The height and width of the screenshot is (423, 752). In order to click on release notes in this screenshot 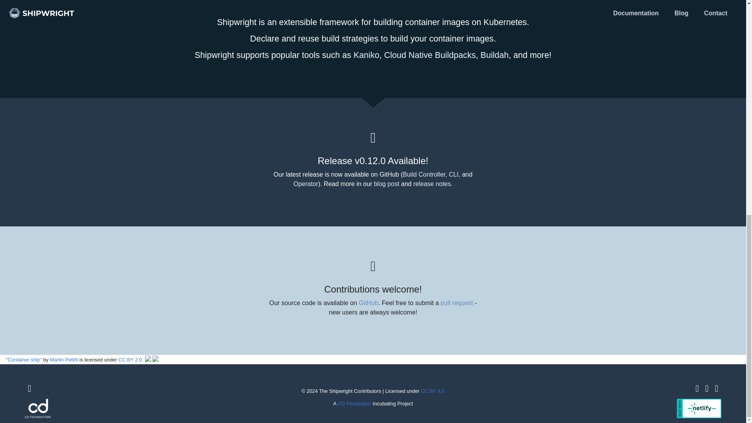, I will do `click(432, 184)`.